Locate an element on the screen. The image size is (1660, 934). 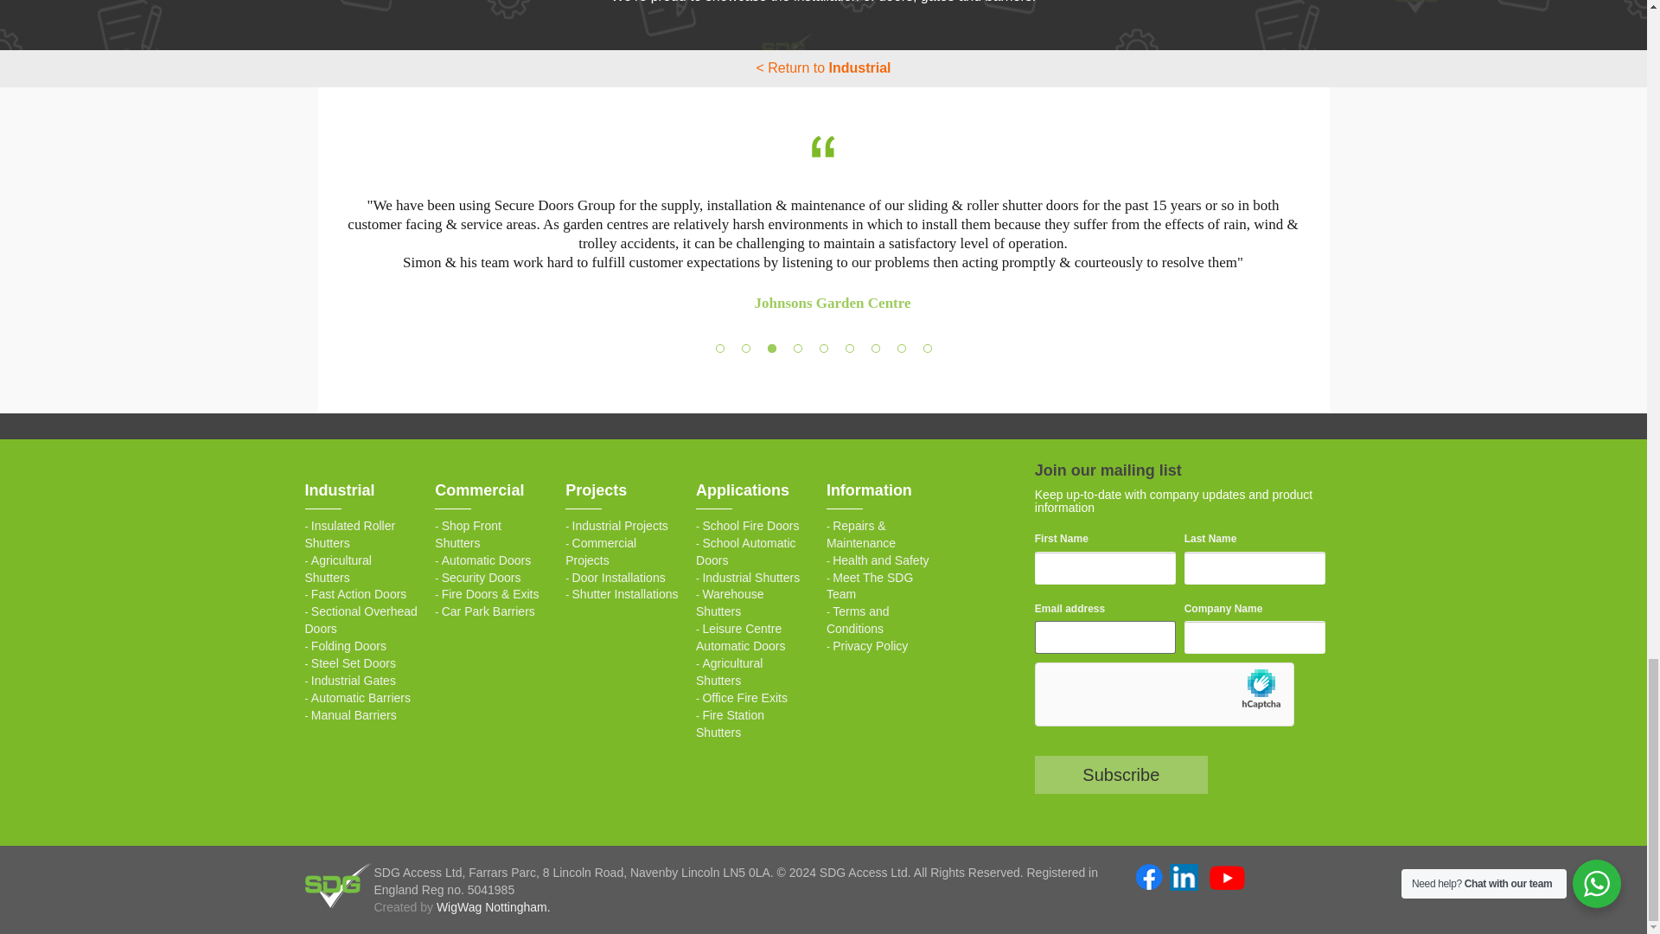
SDG UK Testimonials is located at coordinates (823, 147).